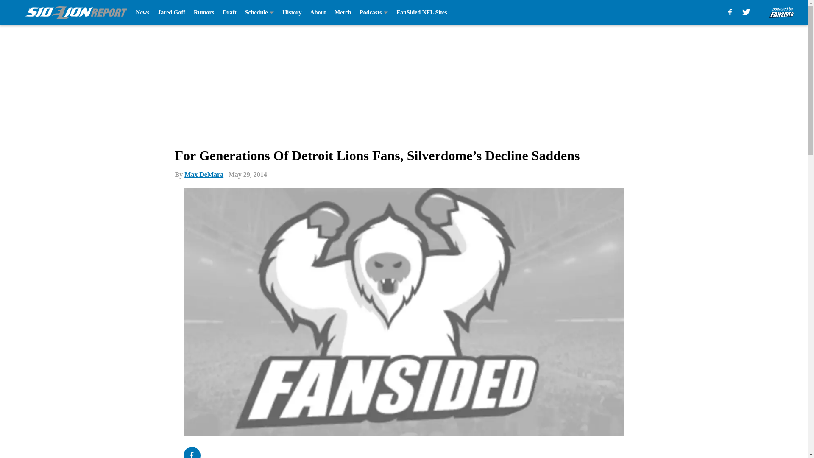  Describe the element at coordinates (421, 13) in the screenshot. I see `FanSided NFL Sites` at that location.